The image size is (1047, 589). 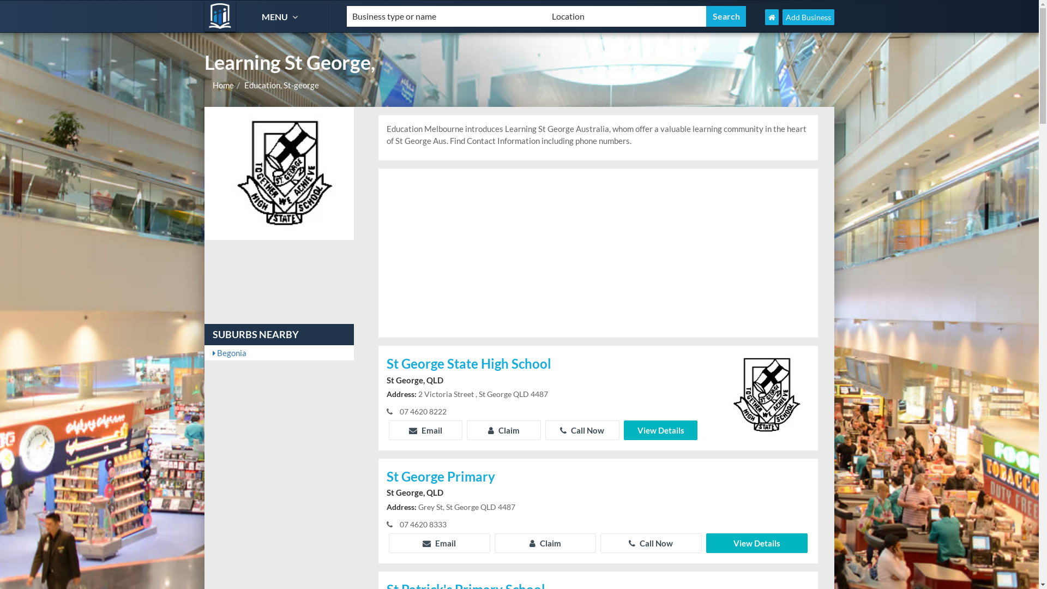 I want to click on St George Primary, so click(x=598, y=478).